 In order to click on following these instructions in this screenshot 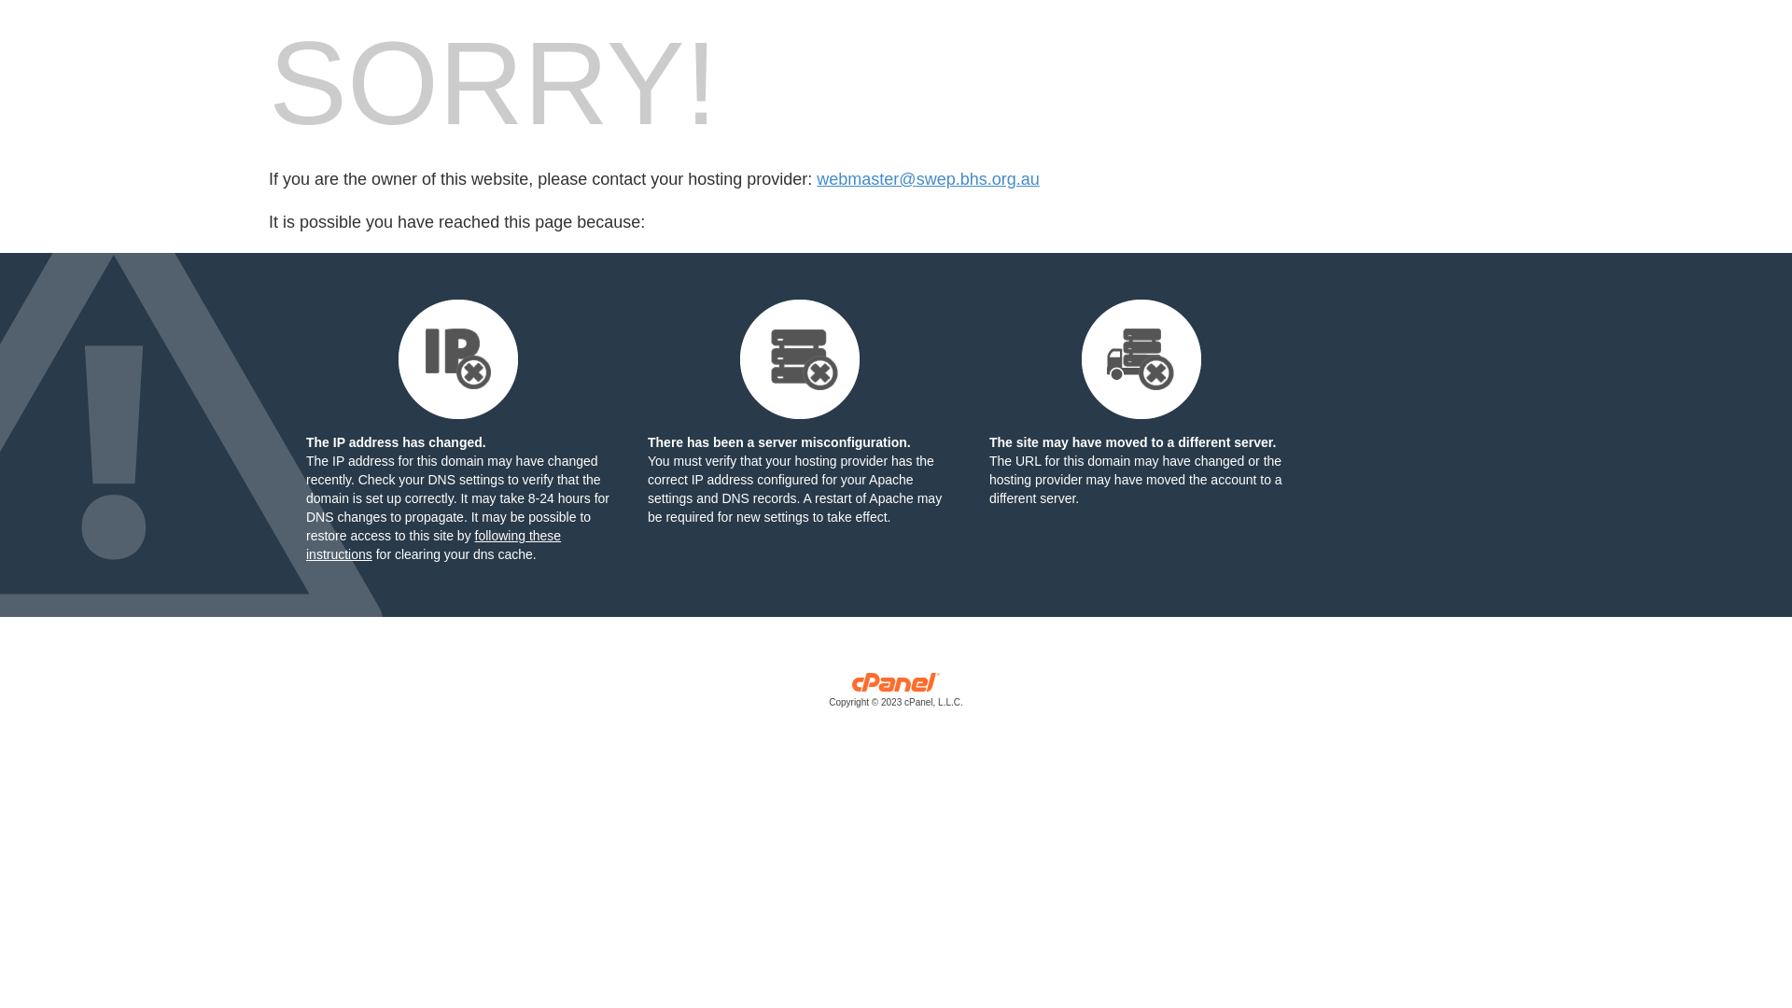, I will do `click(433, 545)`.